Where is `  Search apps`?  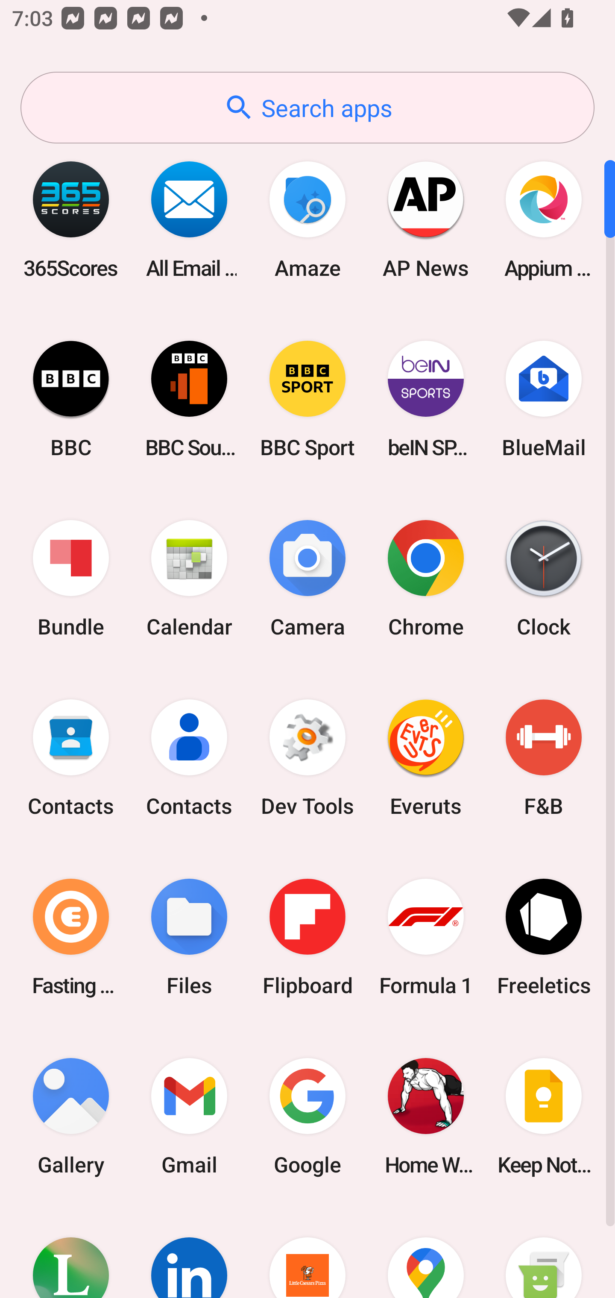   Search apps is located at coordinates (307, 108).